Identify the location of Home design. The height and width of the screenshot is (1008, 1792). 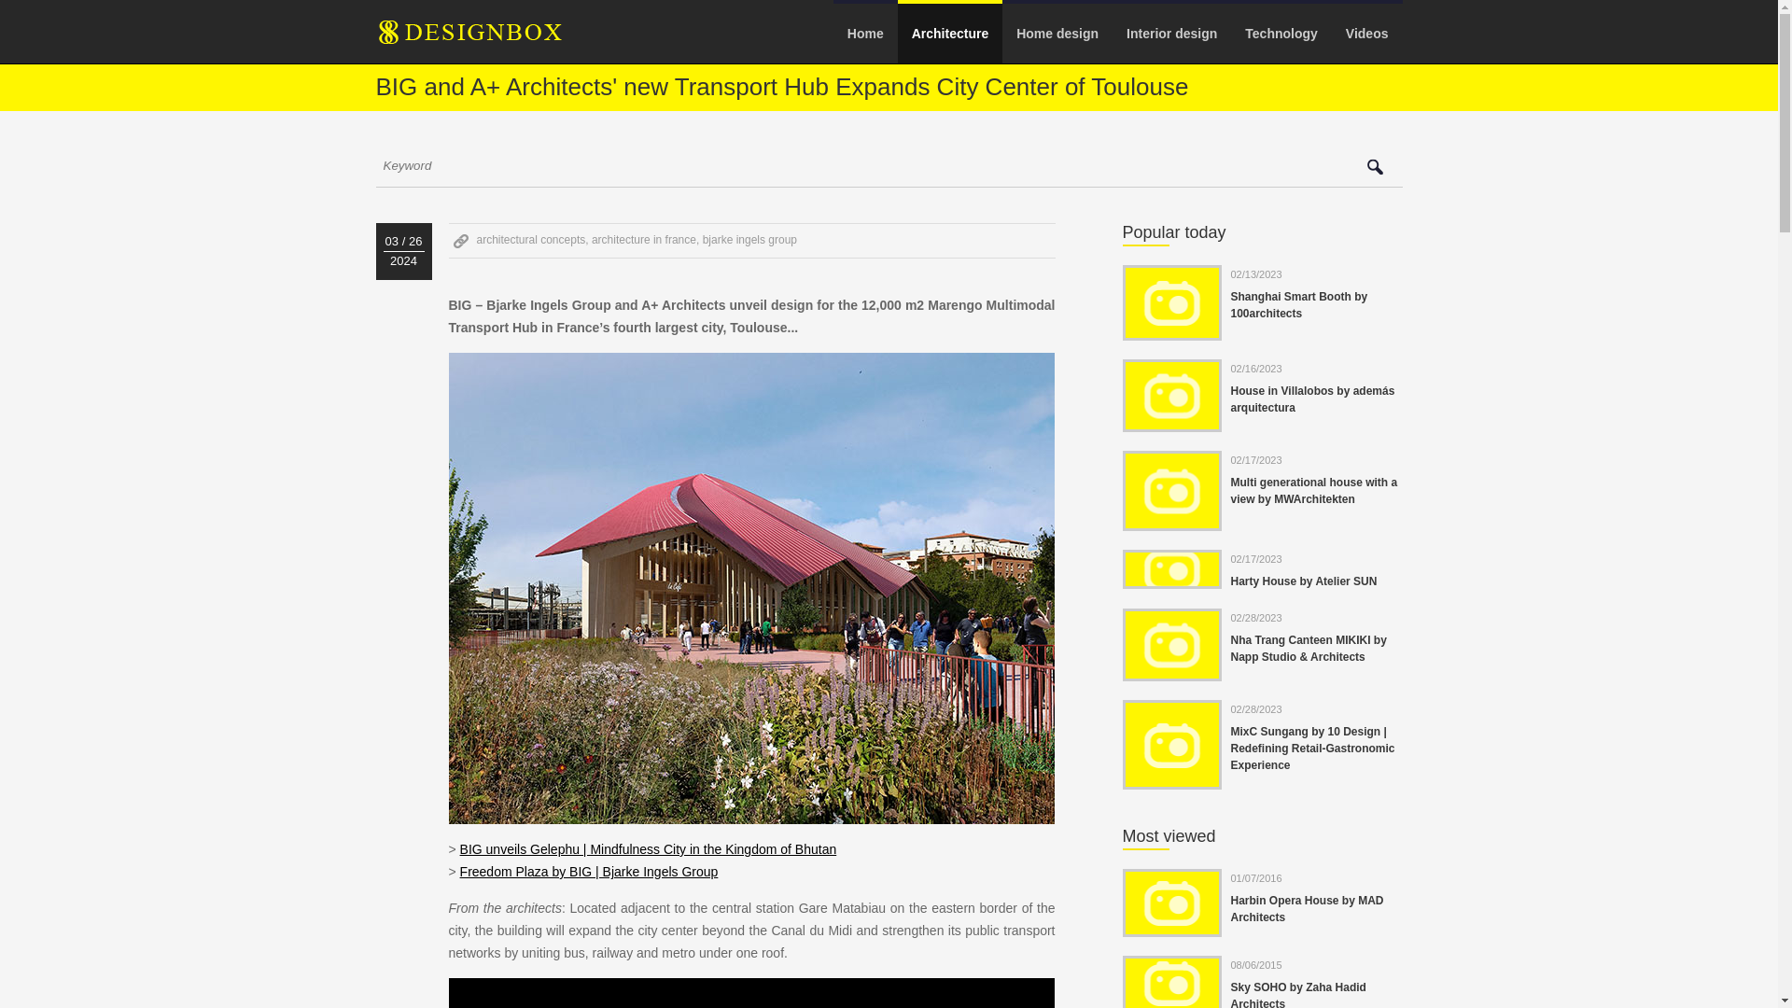
(1057, 34).